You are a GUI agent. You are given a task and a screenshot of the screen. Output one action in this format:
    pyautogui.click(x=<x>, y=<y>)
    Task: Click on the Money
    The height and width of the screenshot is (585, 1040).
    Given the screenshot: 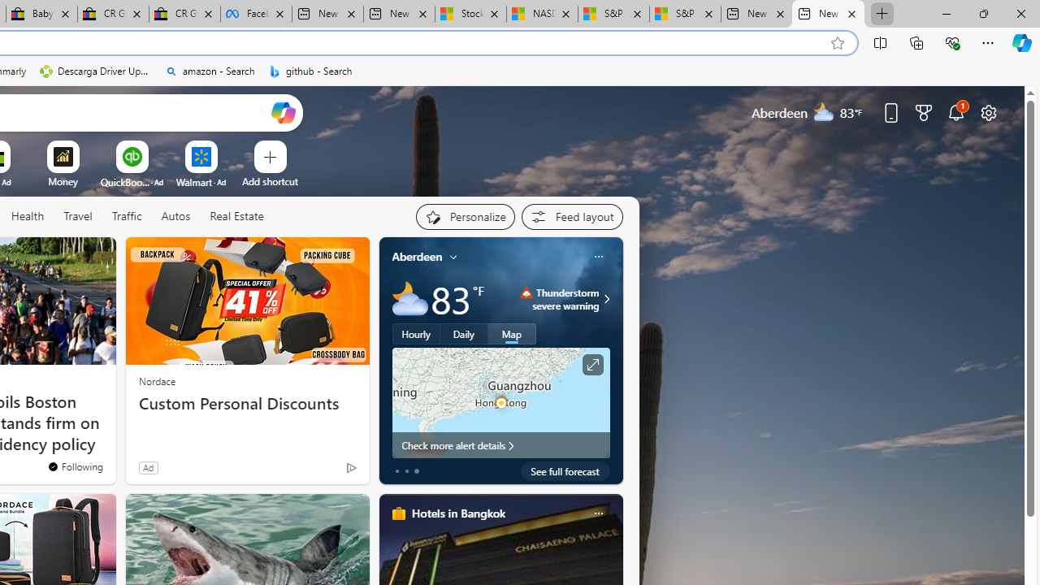 What is the action you would take?
    pyautogui.click(x=63, y=181)
    